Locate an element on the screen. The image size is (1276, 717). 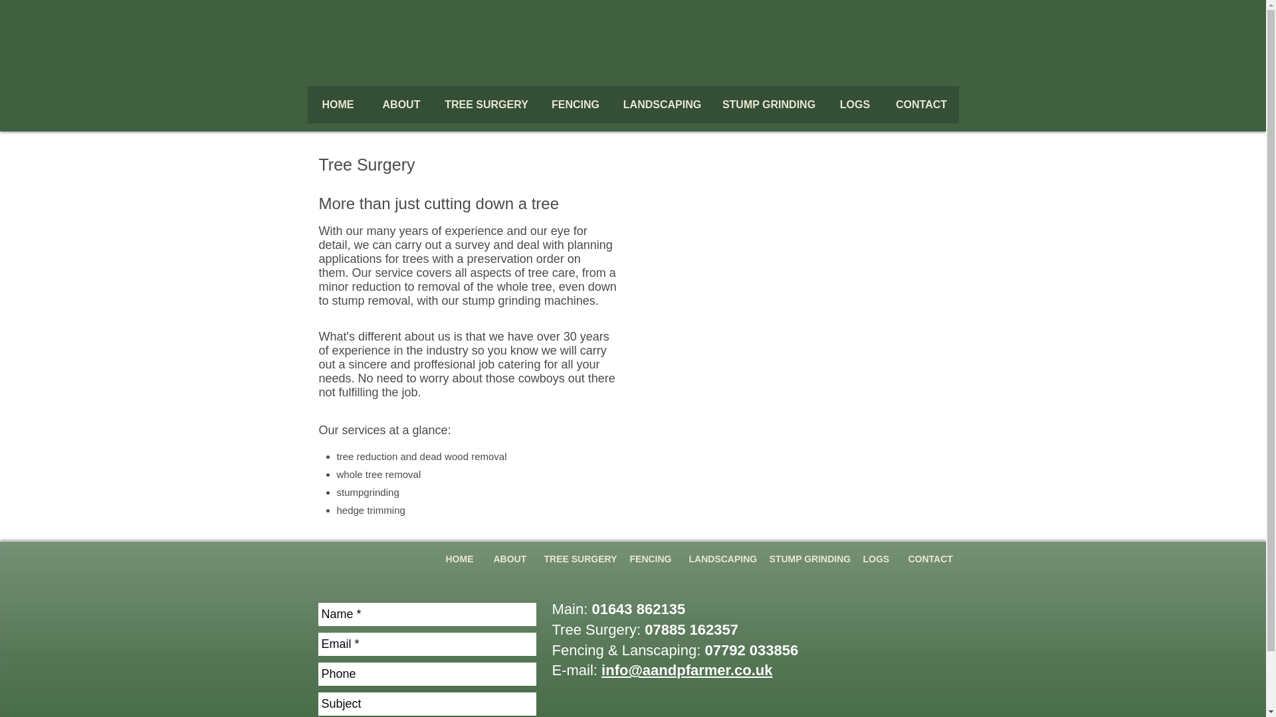
LOGS is located at coordinates (876, 564).